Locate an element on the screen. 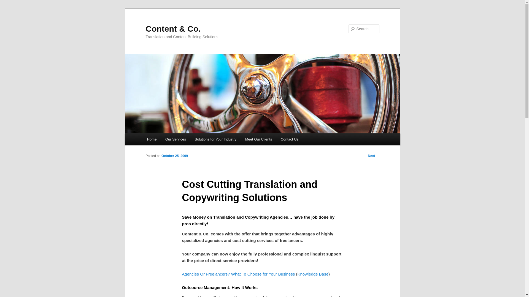 The height and width of the screenshot is (297, 529). Translation agency - freelancers is located at coordinates (238, 274).